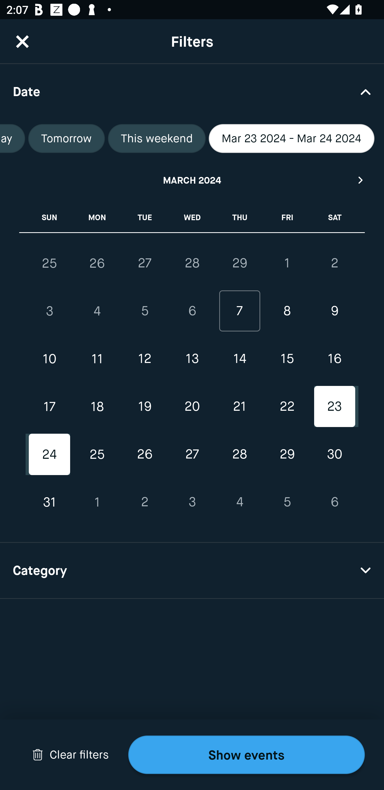 The image size is (384, 790). What do you see at coordinates (50, 263) in the screenshot?
I see `25` at bounding box center [50, 263].